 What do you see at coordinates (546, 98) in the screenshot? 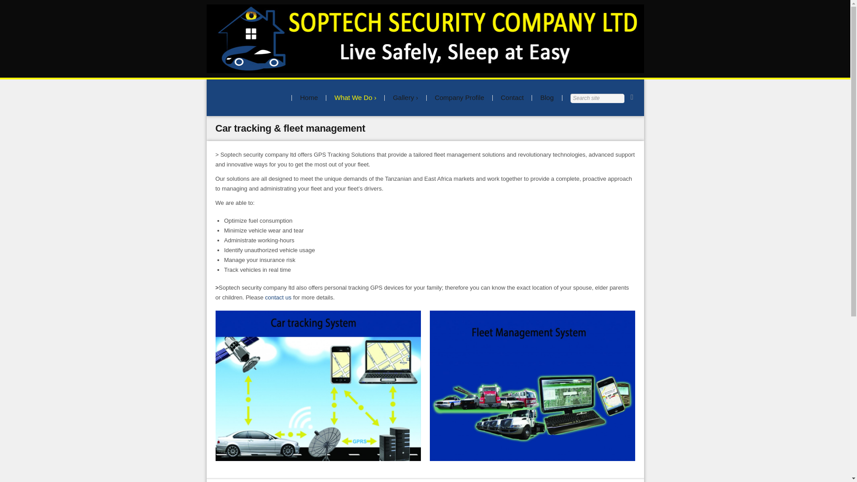
I see `Blog` at bounding box center [546, 98].